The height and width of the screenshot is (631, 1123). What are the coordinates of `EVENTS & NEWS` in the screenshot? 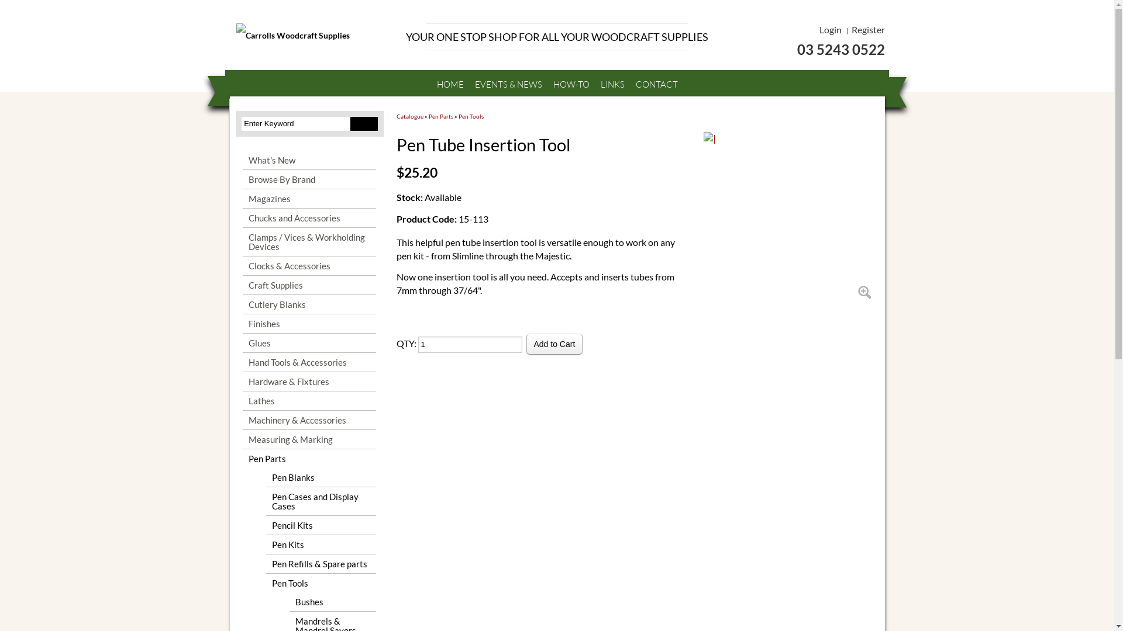 It's located at (509, 84).